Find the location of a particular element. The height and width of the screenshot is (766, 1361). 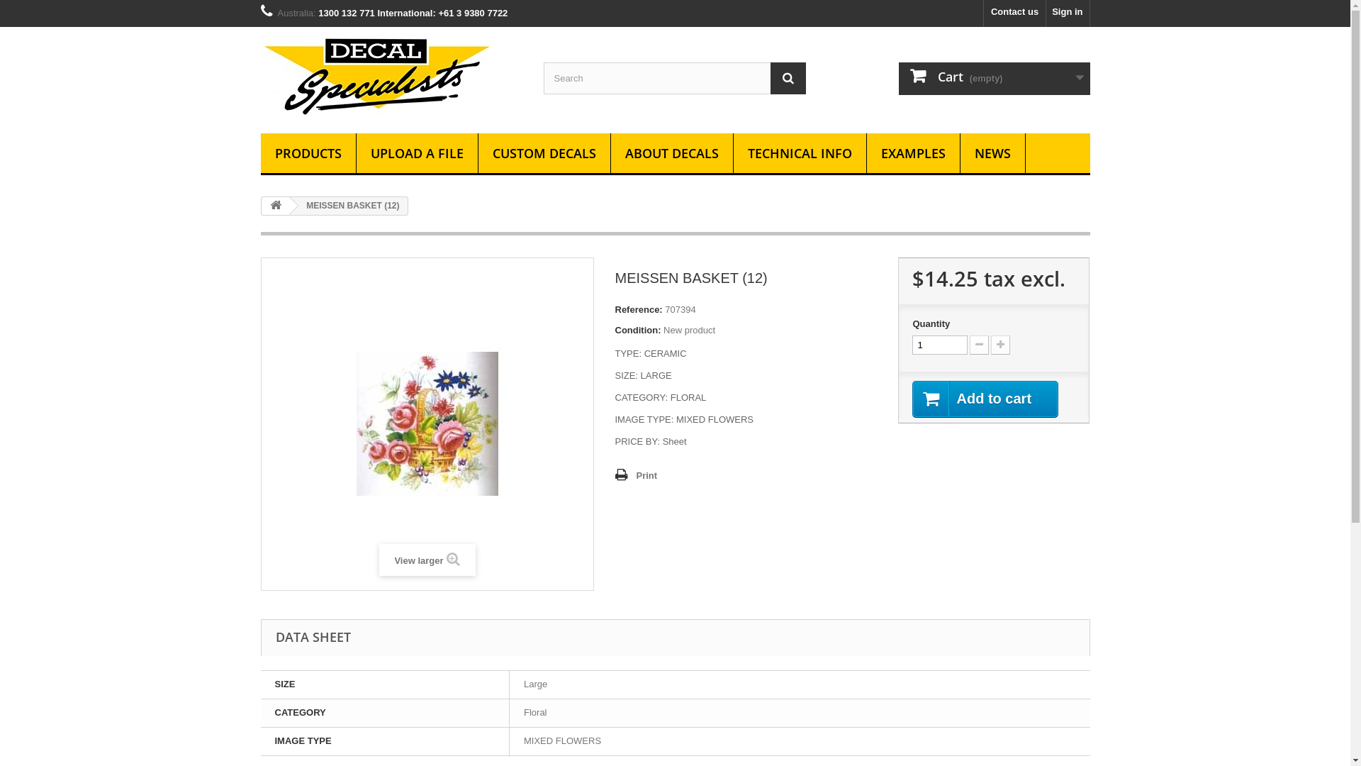

DECAL SPECIALISTS is located at coordinates (392, 77).